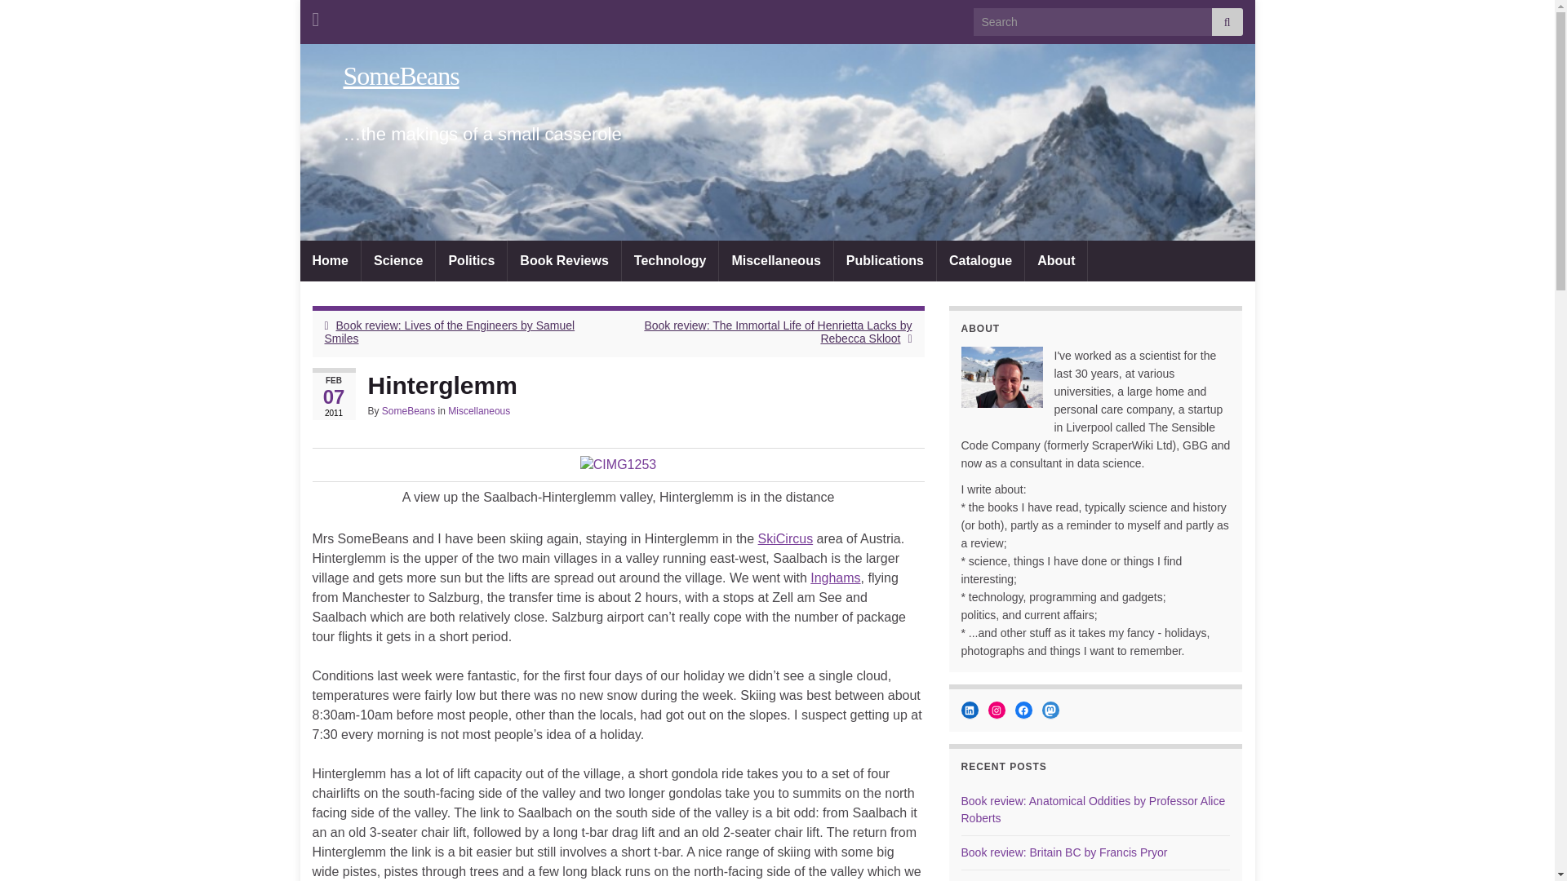 The image size is (1567, 881). Describe the element at coordinates (981, 260) in the screenshot. I see `Catalogue` at that location.